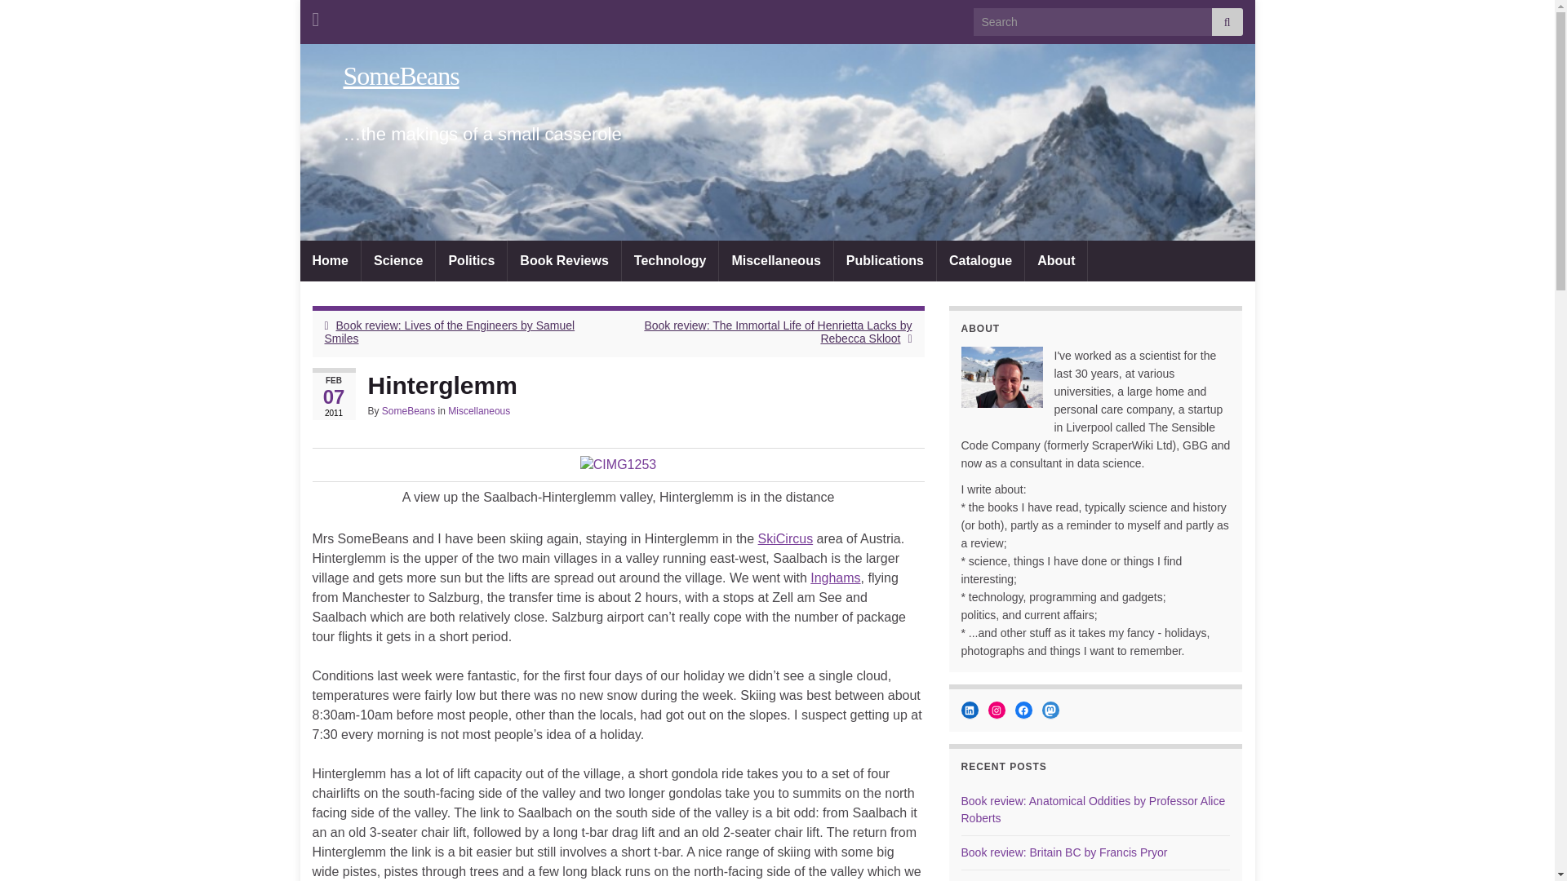 The image size is (1567, 881). Describe the element at coordinates (981, 260) in the screenshot. I see `Catalogue` at that location.